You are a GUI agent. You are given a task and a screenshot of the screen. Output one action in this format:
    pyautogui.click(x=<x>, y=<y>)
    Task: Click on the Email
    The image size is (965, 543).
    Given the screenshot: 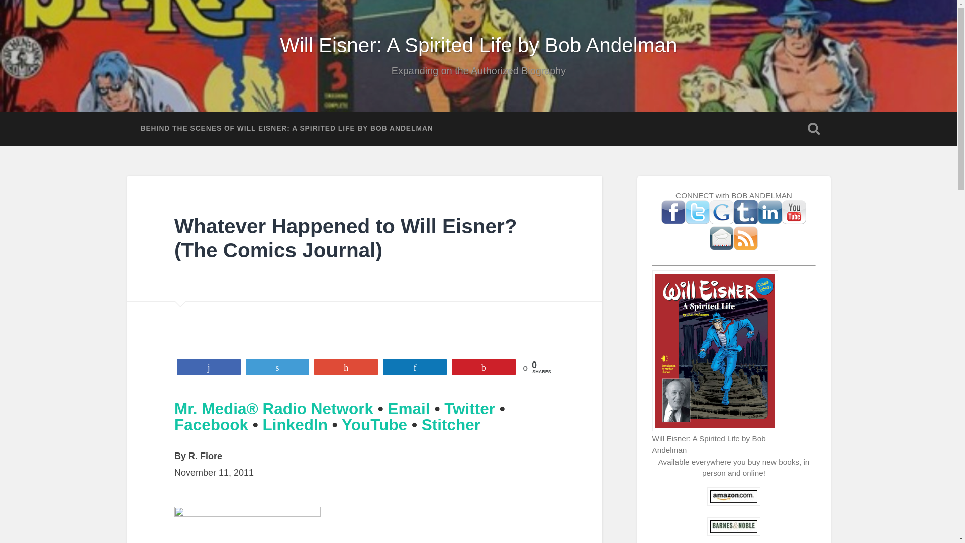 What is the action you would take?
    pyautogui.click(x=409, y=408)
    